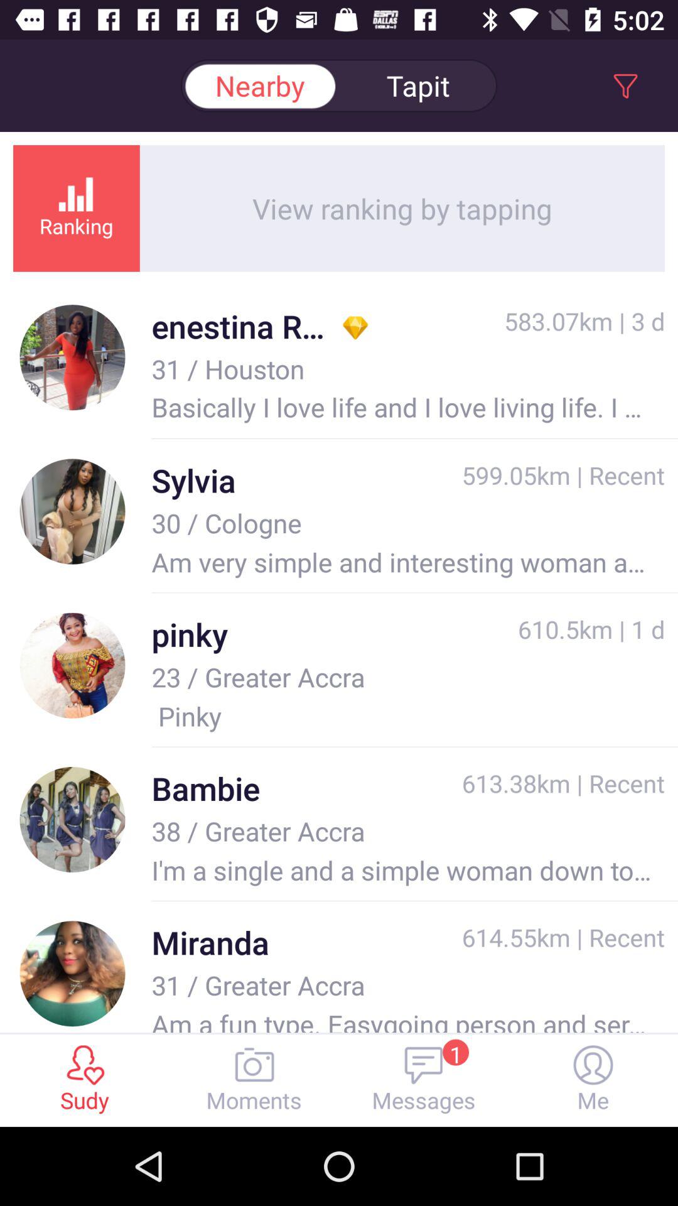 This screenshot has width=678, height=1206. What do you see at coordinates (418, 85) in the screenshot?
I see `scroll until tapit icon` at bounding box center [418, 85].